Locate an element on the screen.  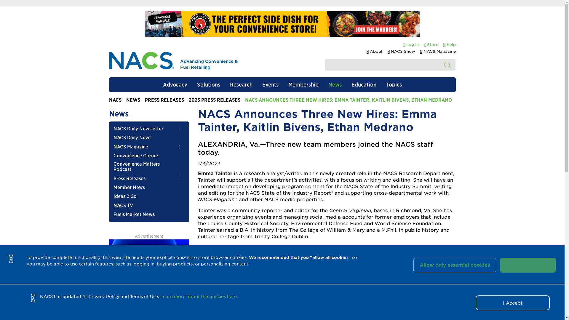
Allow all cookies is located at coordinates (528, 265).